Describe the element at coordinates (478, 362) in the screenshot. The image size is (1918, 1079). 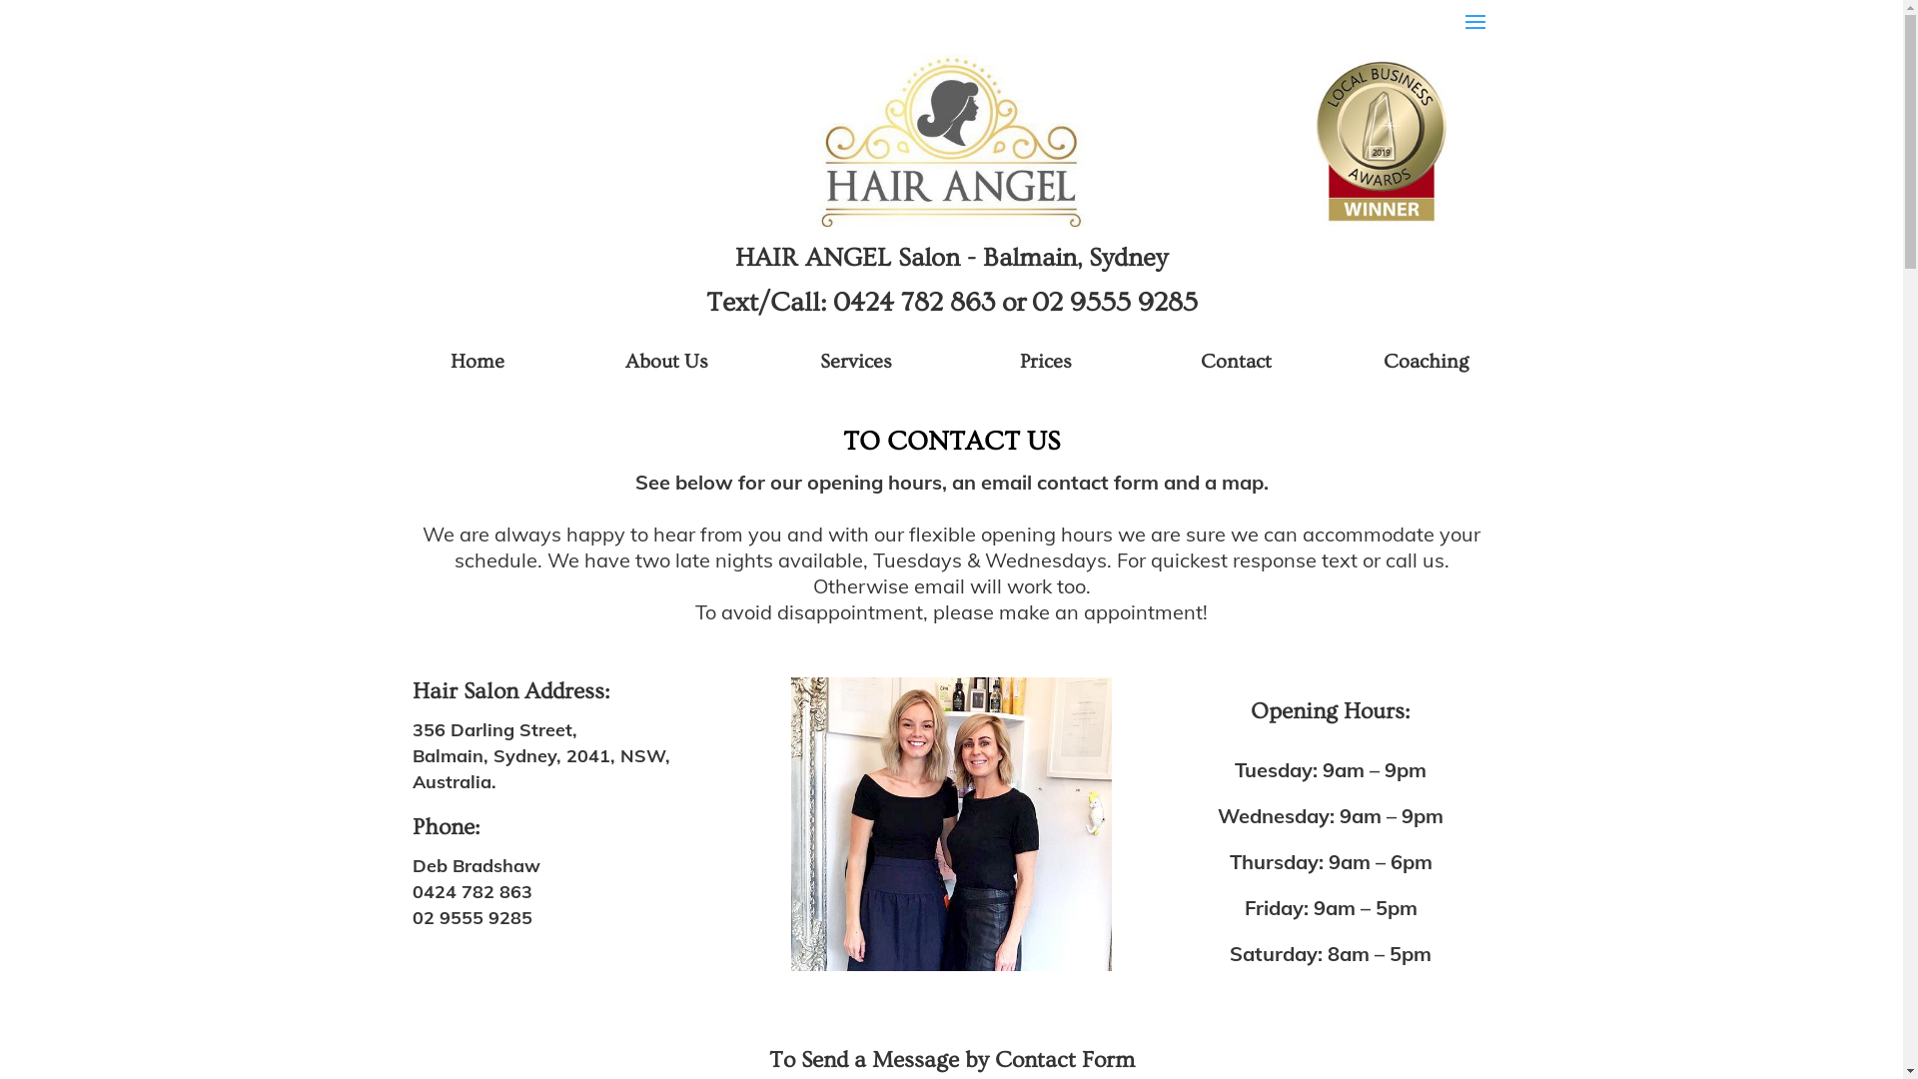
I see `Home` at that location.